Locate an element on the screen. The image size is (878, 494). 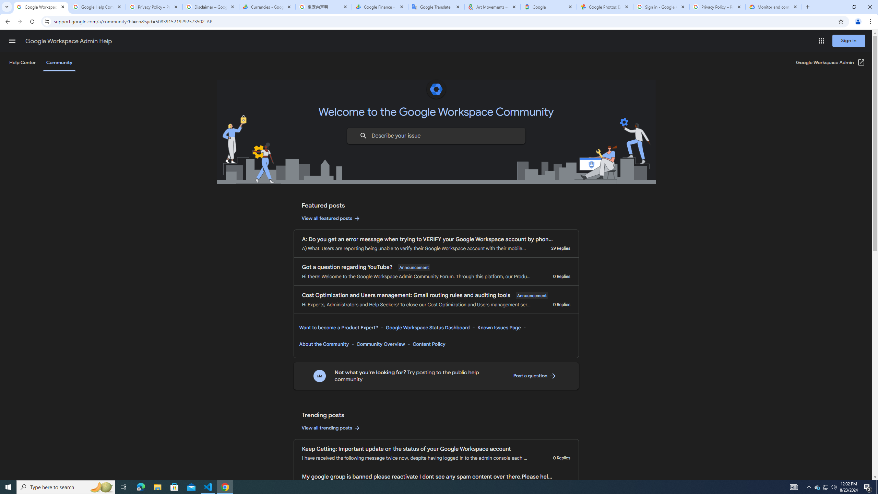
Google Workspace Admin Community is located at coordinates (40, 7).